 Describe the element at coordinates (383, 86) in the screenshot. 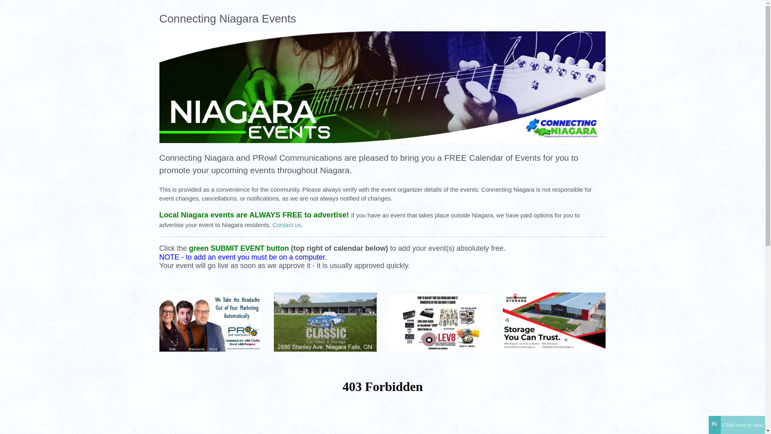

I see `Niagara Events brought to you by Club C Event Centre` at that location.